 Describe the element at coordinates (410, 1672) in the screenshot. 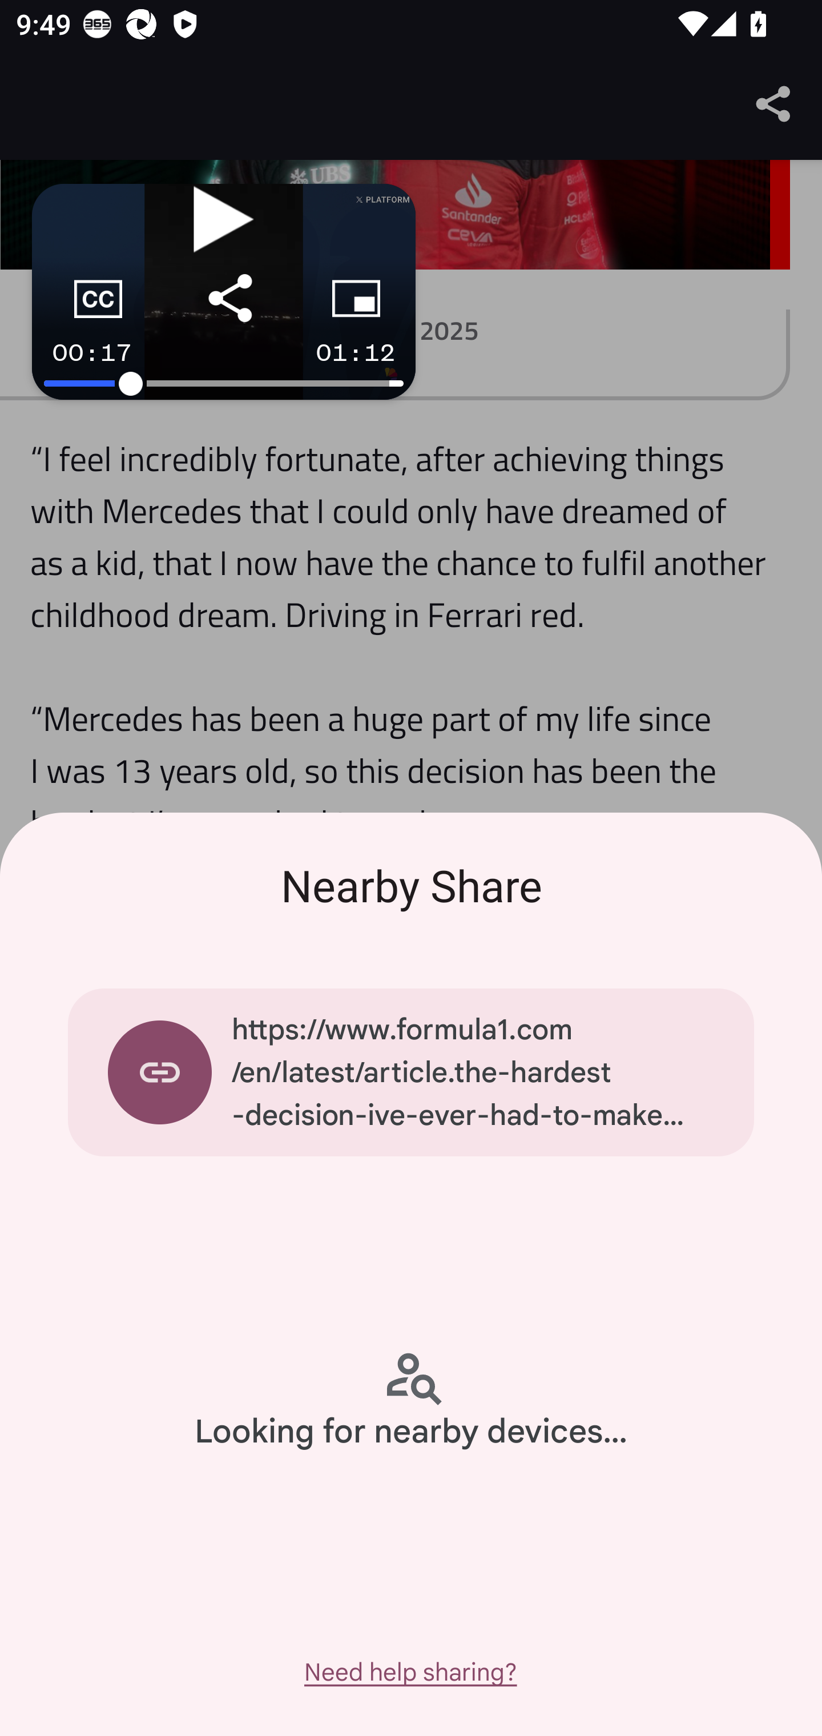

I see `Need help sharing?` at that location.